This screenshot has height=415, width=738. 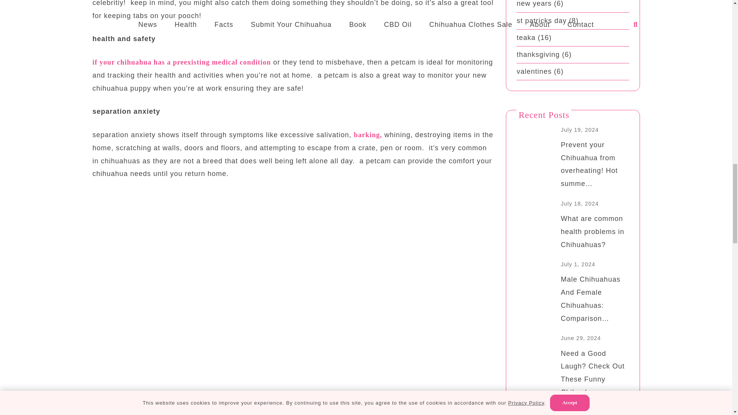 What do you see at coordinates (367, 134) in the screenshot?
I see `barking,` at bounding box center [367, 134].